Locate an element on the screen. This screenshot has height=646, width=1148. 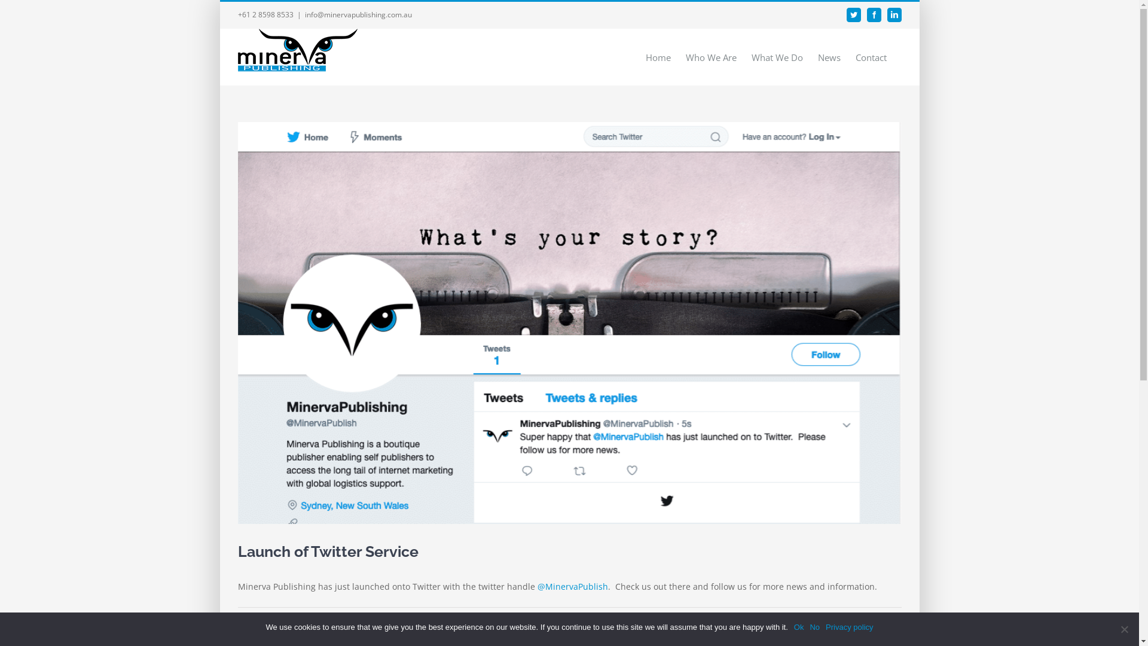
Peter Brady is located at coordinates (267, 617).